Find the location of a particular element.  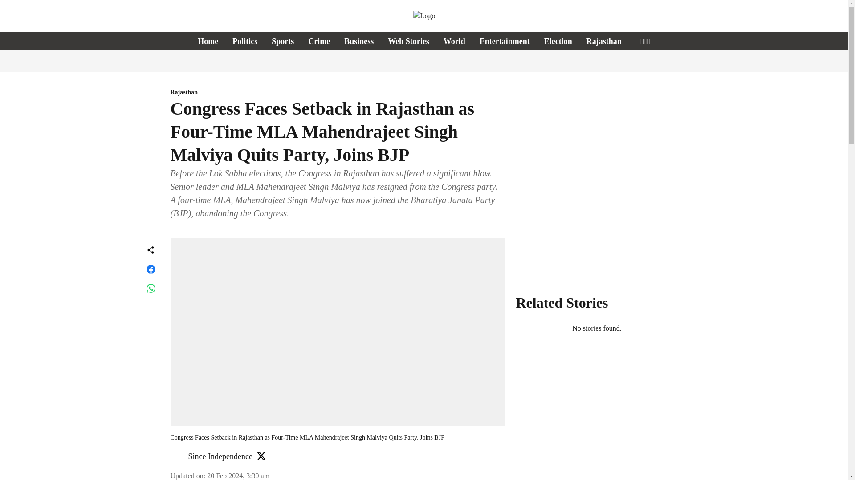

Home is located at coordinates (208, 41).